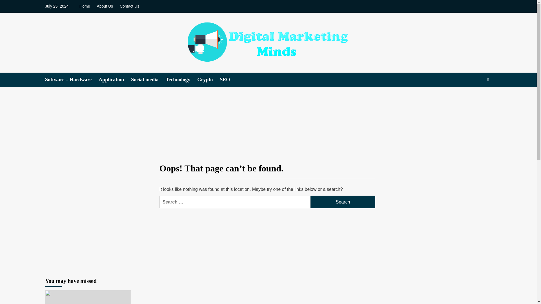 Image resolution: width=541 pixels, height=304 pixels. Describe the element at coordinates (148, 80) in the screenshot. I see `Social media` at that location.